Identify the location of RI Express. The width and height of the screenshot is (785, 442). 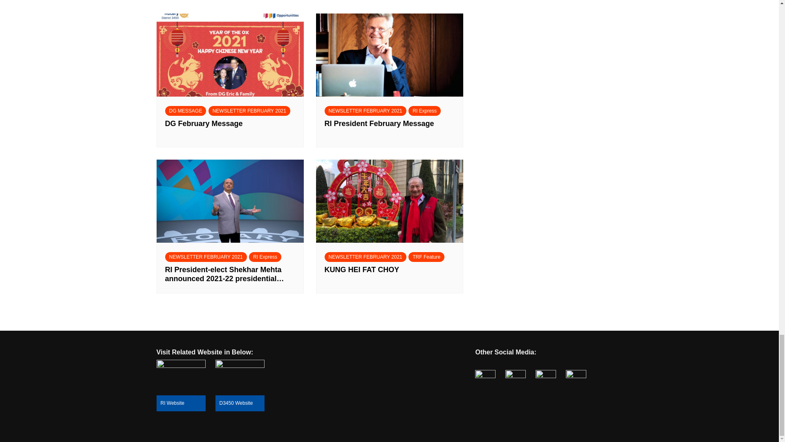
(265, 257).